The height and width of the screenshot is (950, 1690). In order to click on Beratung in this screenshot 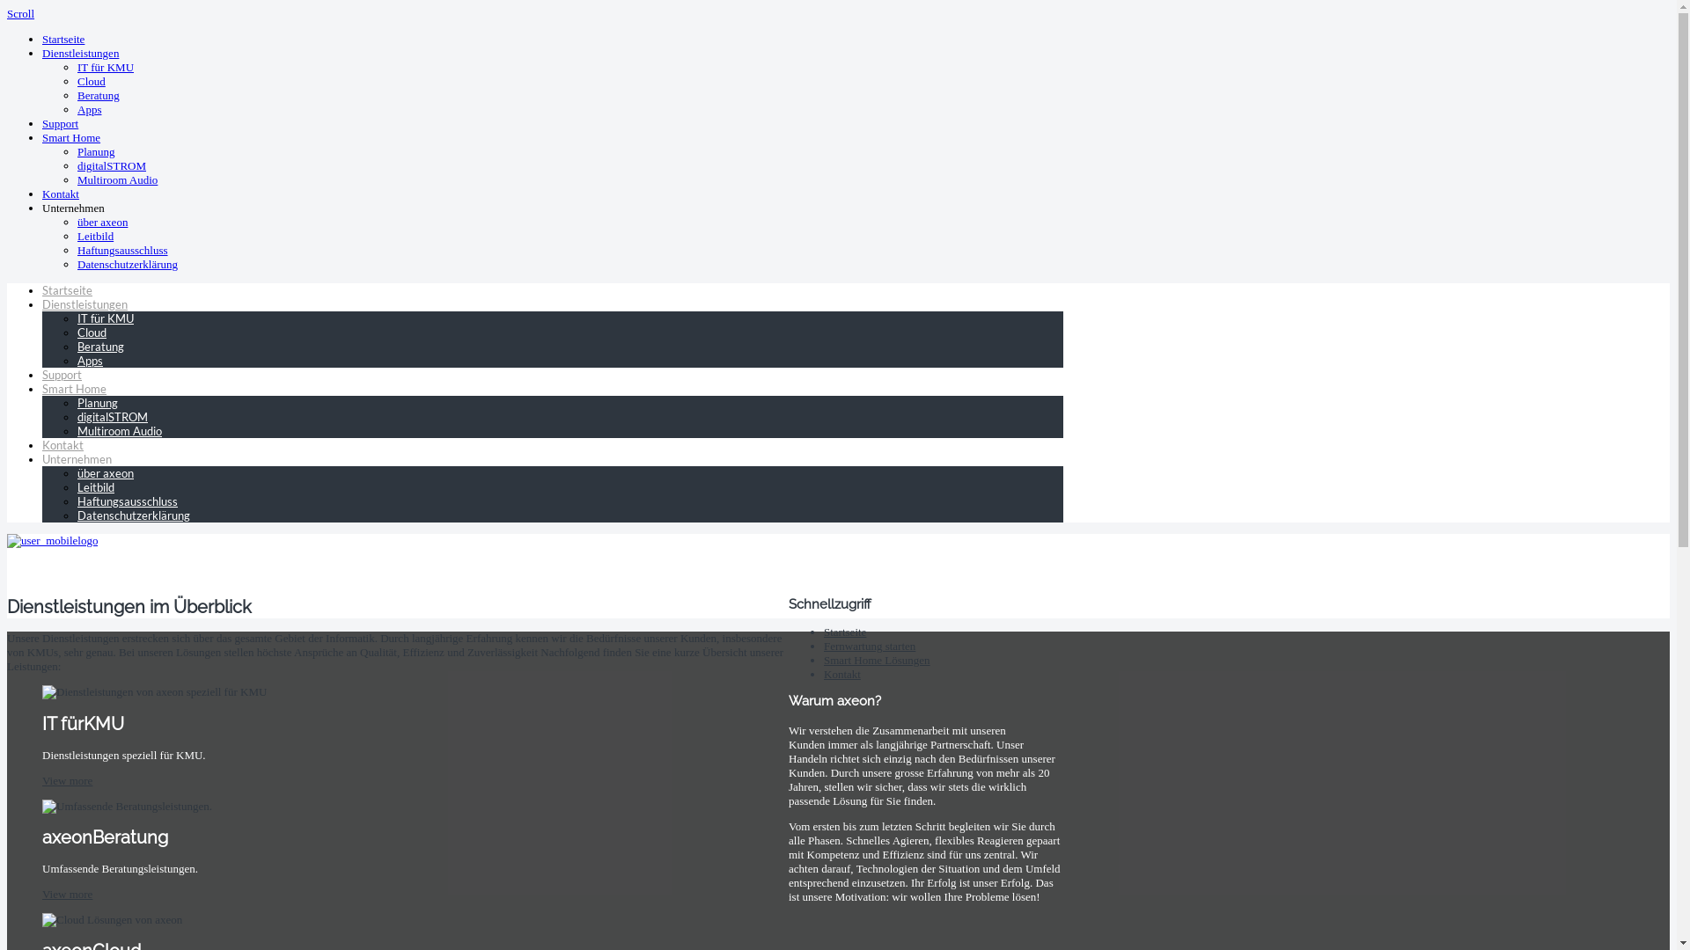, I will do `click(99, 95)`.